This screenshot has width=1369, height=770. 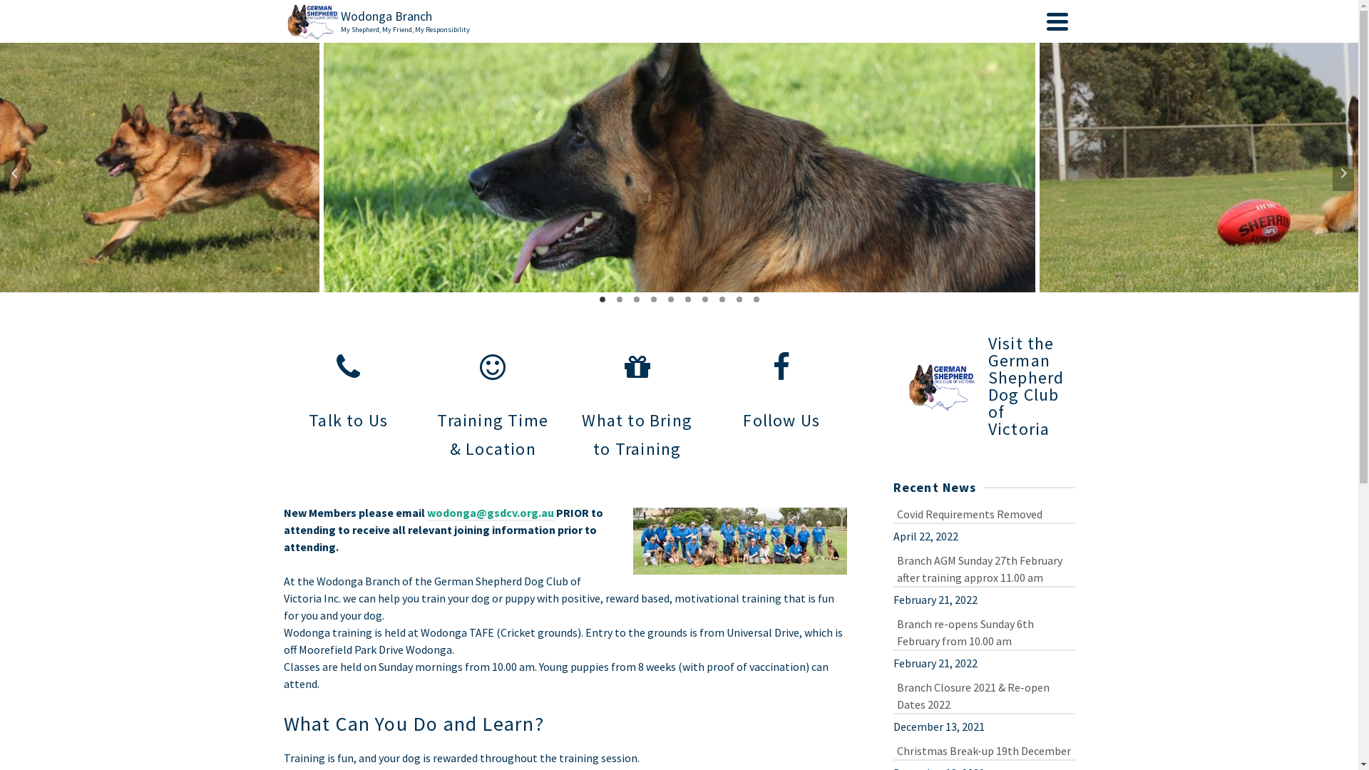 What do you see at coordinates (984, 694) in the screenshot?
I see `Branch Closure 2021 & Re-open Dates 2022` at bounding box center [984, 694].